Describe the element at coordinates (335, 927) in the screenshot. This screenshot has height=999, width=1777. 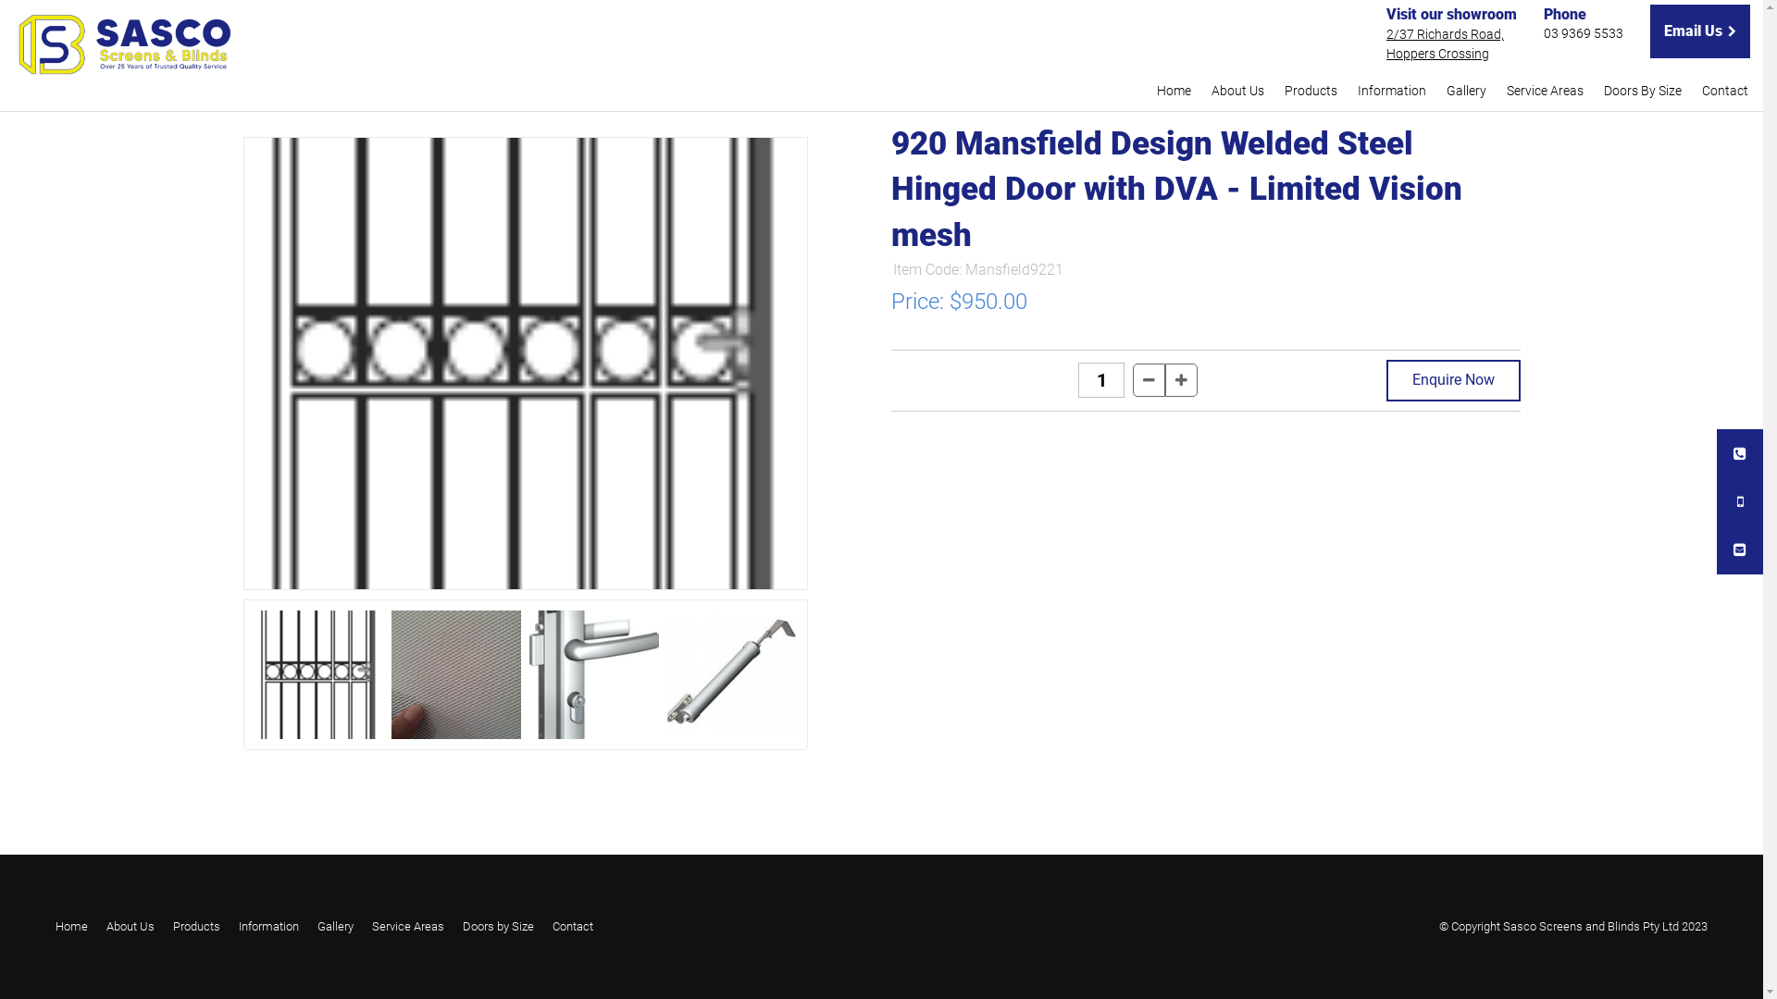
I see `Gallery` at that location.